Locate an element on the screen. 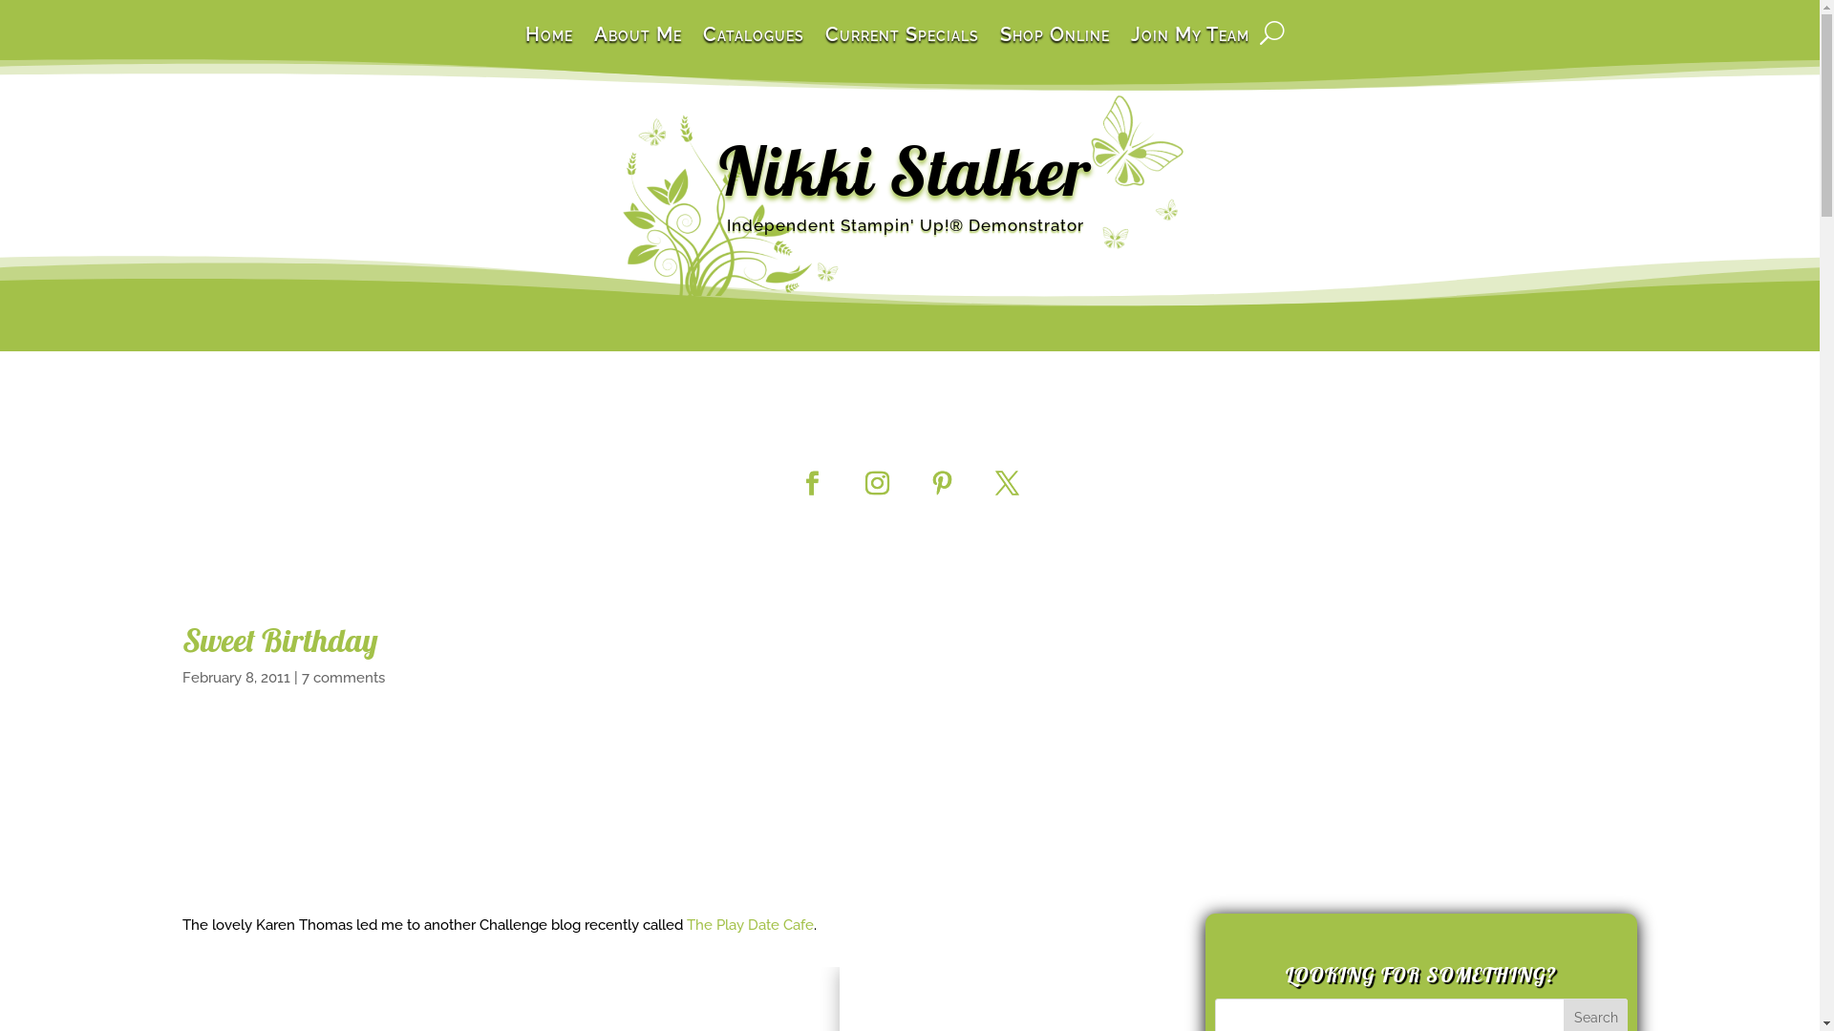 The width and height of the screenshot is (1834, 1031). 7 comments is located at coordinates (344, 678).